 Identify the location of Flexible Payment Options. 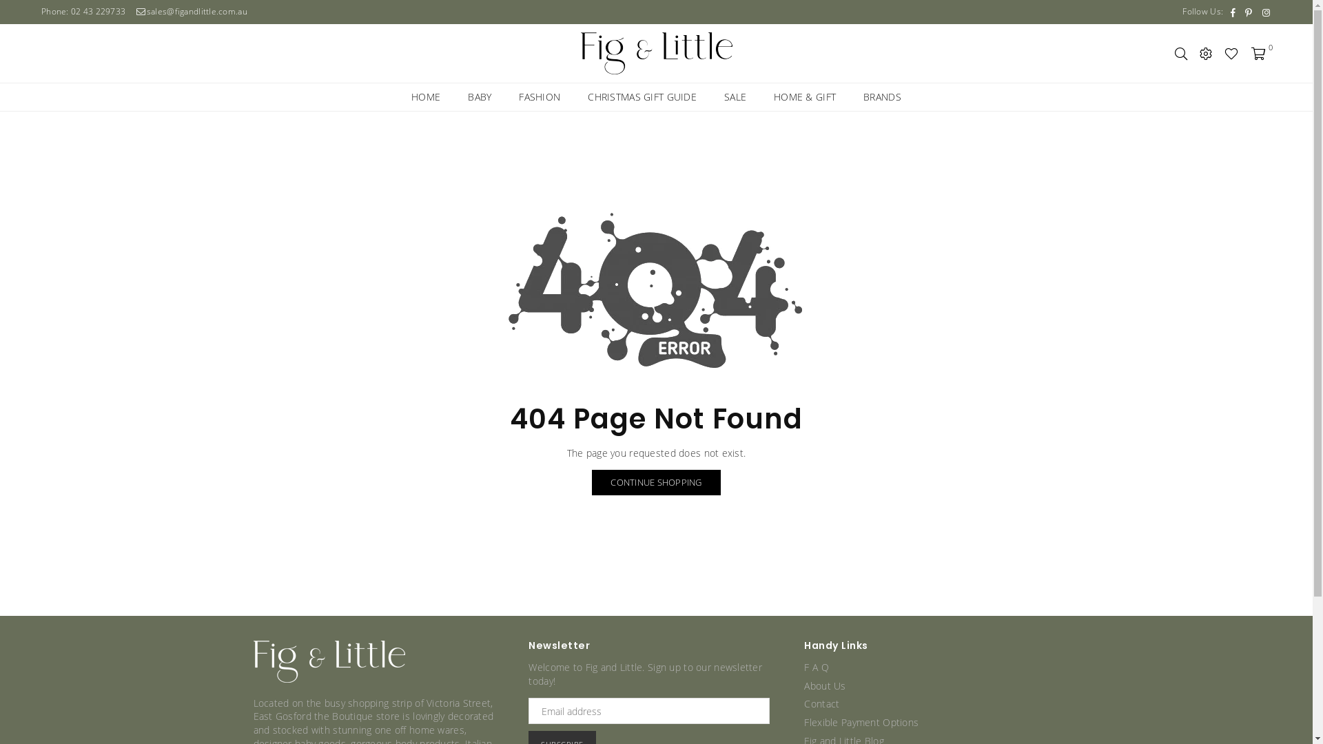
(861, 722).